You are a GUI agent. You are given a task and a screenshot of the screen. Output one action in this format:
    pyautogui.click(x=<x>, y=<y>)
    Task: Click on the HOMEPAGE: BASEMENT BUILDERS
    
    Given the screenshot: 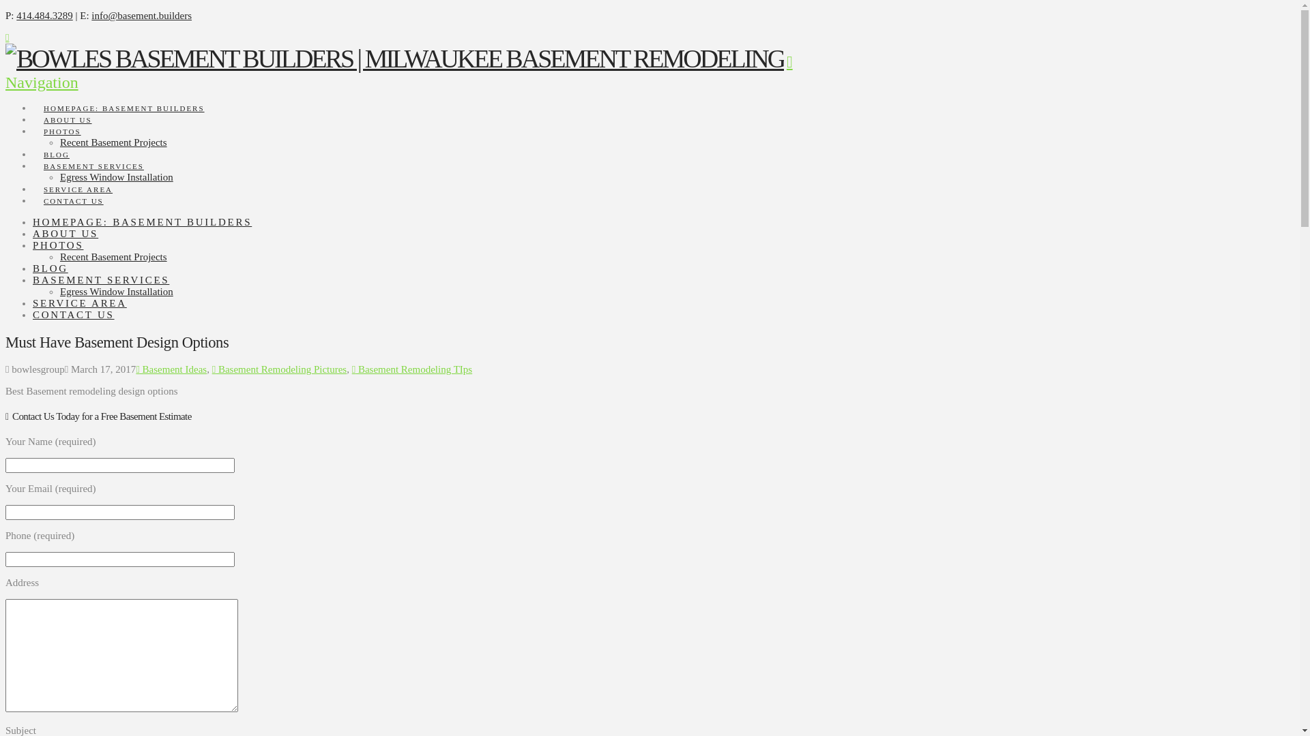 What is the action you would take?
    pyautogui.click(x=142, y=222)
    